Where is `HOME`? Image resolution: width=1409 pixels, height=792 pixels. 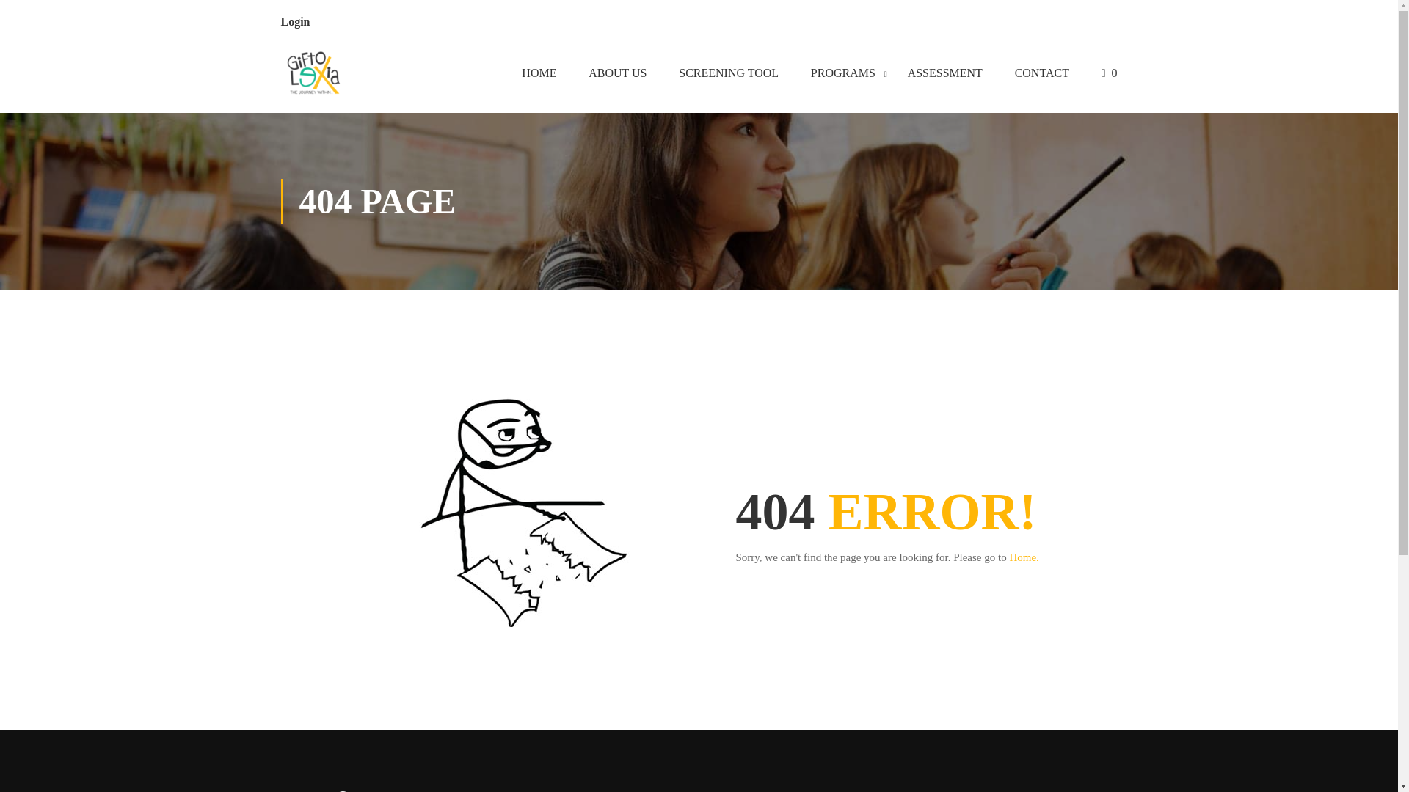 HOME is located at coordinates (539, 76).